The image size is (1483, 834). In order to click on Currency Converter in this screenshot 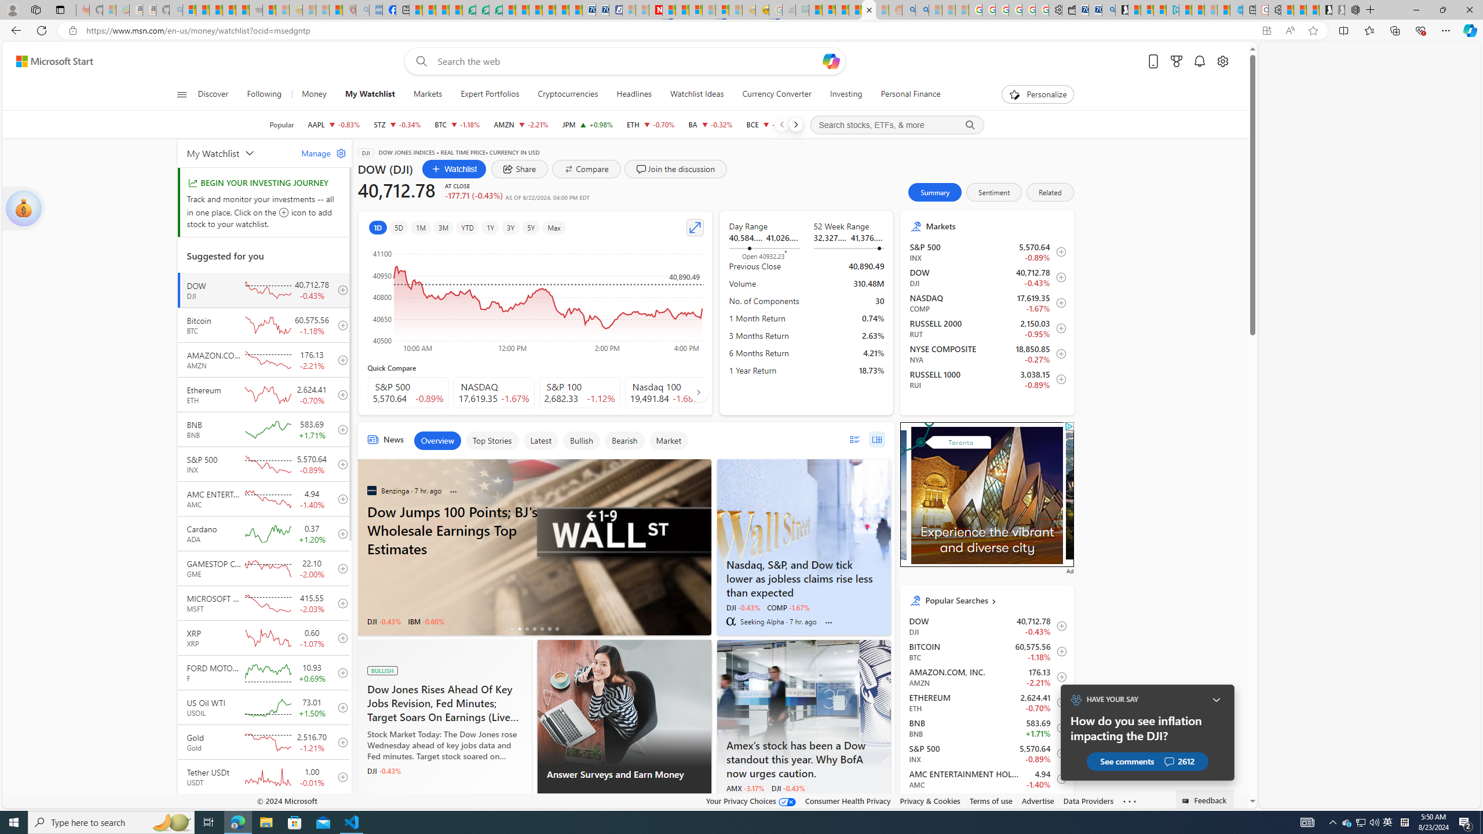, I will do `click(777, 94)`.